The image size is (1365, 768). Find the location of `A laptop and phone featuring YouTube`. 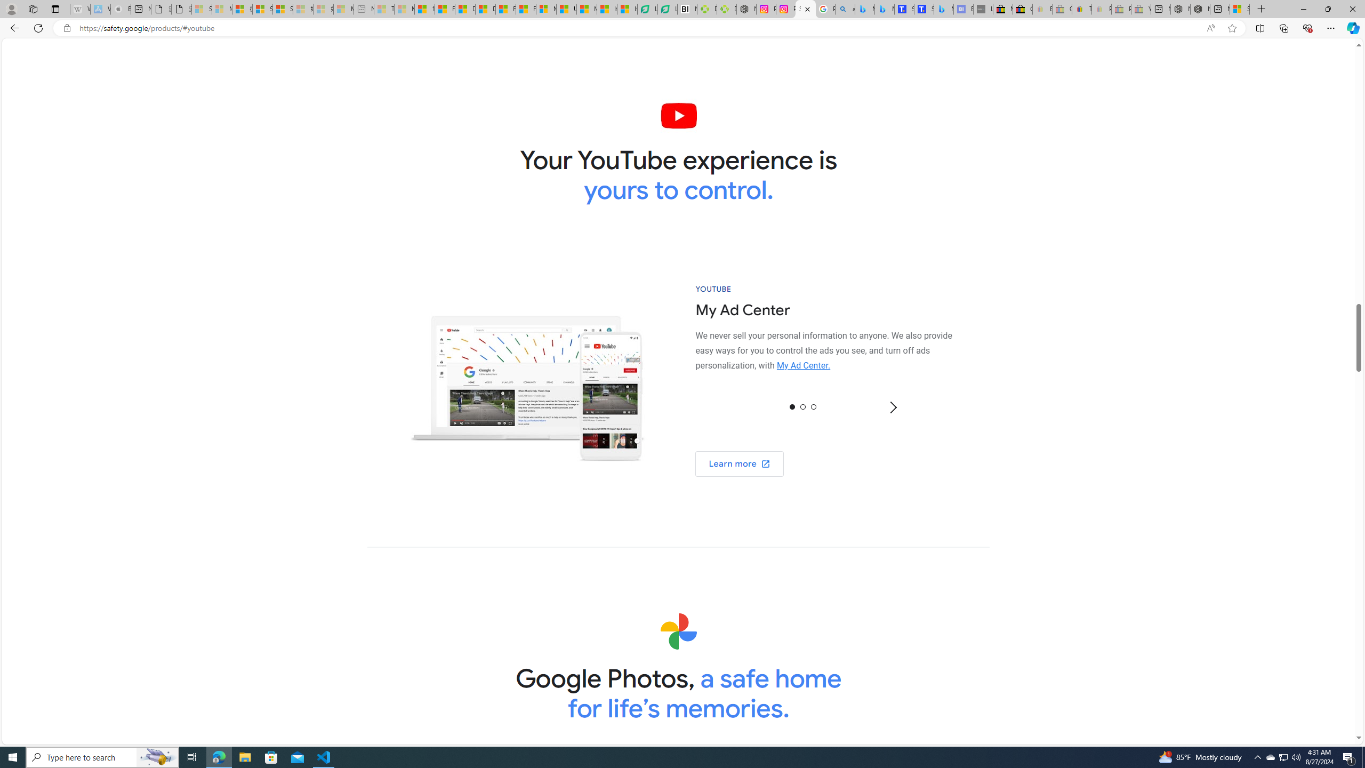

A laptop and phone featuring YouTube is located at coordinates (527, 381).